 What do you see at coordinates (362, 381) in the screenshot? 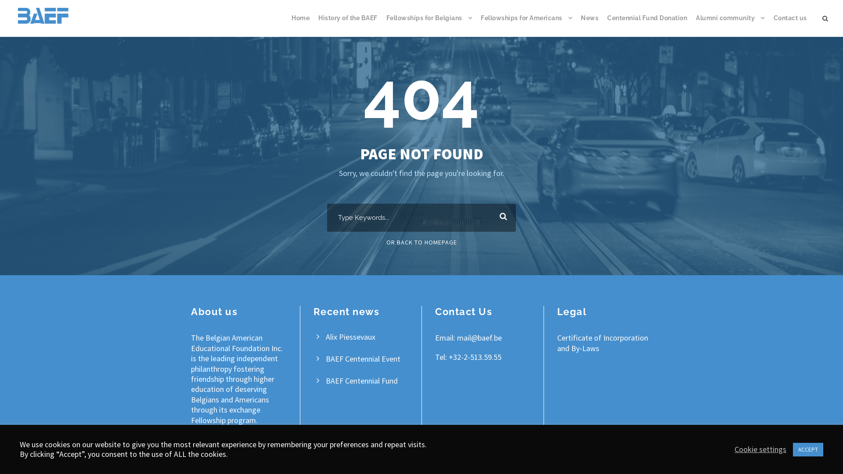
I see `BAEF Centennial Fund` at bounding box center [362, 381].